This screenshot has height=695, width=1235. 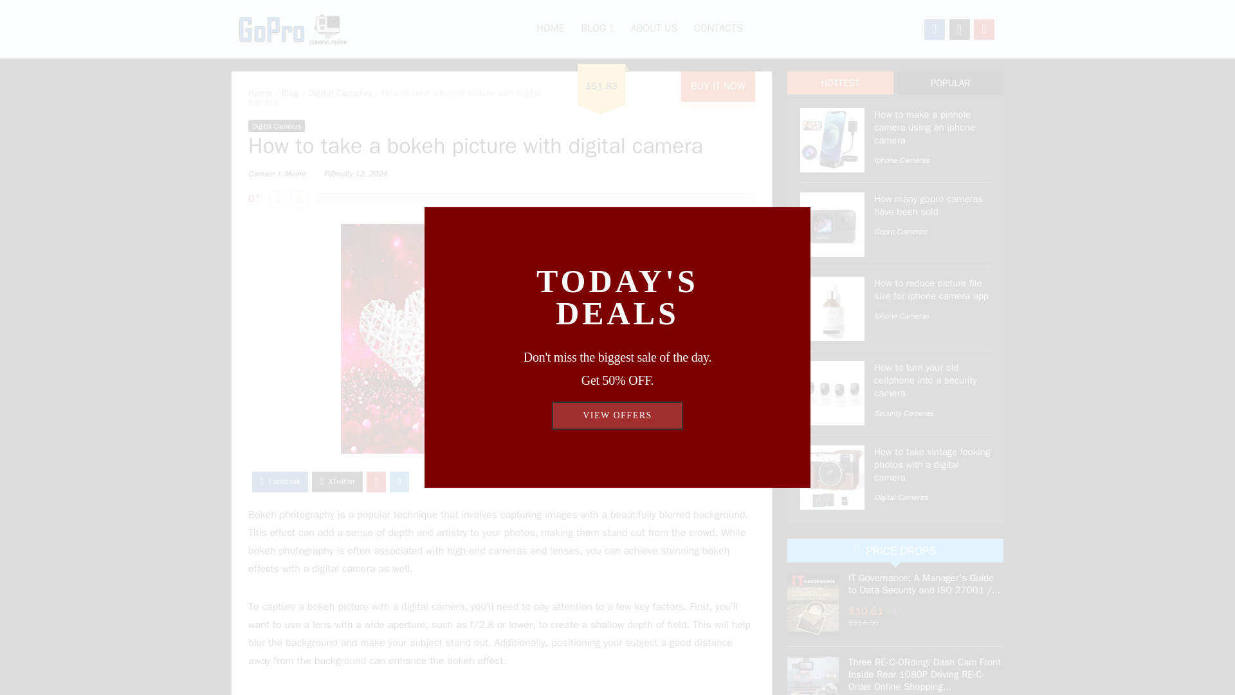 What do you see at coordinates (718, 30) in the screenshot?
I see `CONTACTS` at bounding box center [718, 30].